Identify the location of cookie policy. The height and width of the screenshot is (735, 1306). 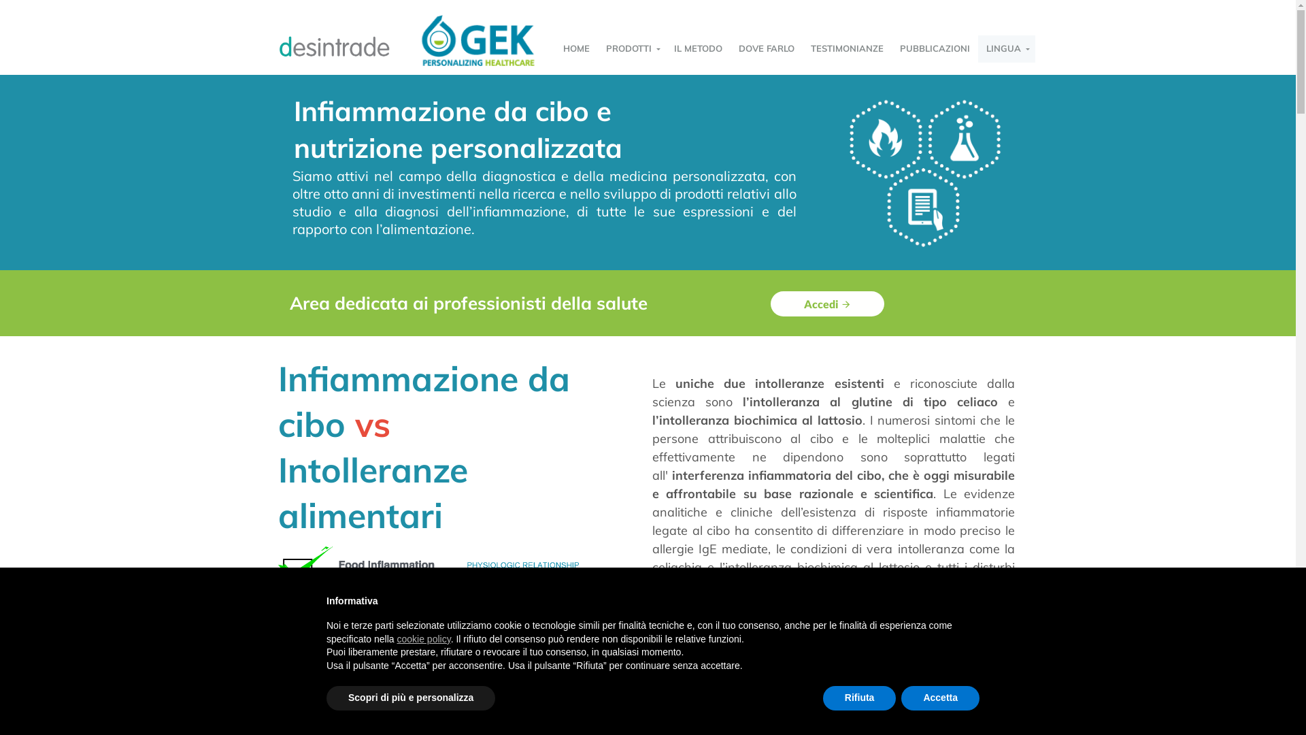
(424, 639).